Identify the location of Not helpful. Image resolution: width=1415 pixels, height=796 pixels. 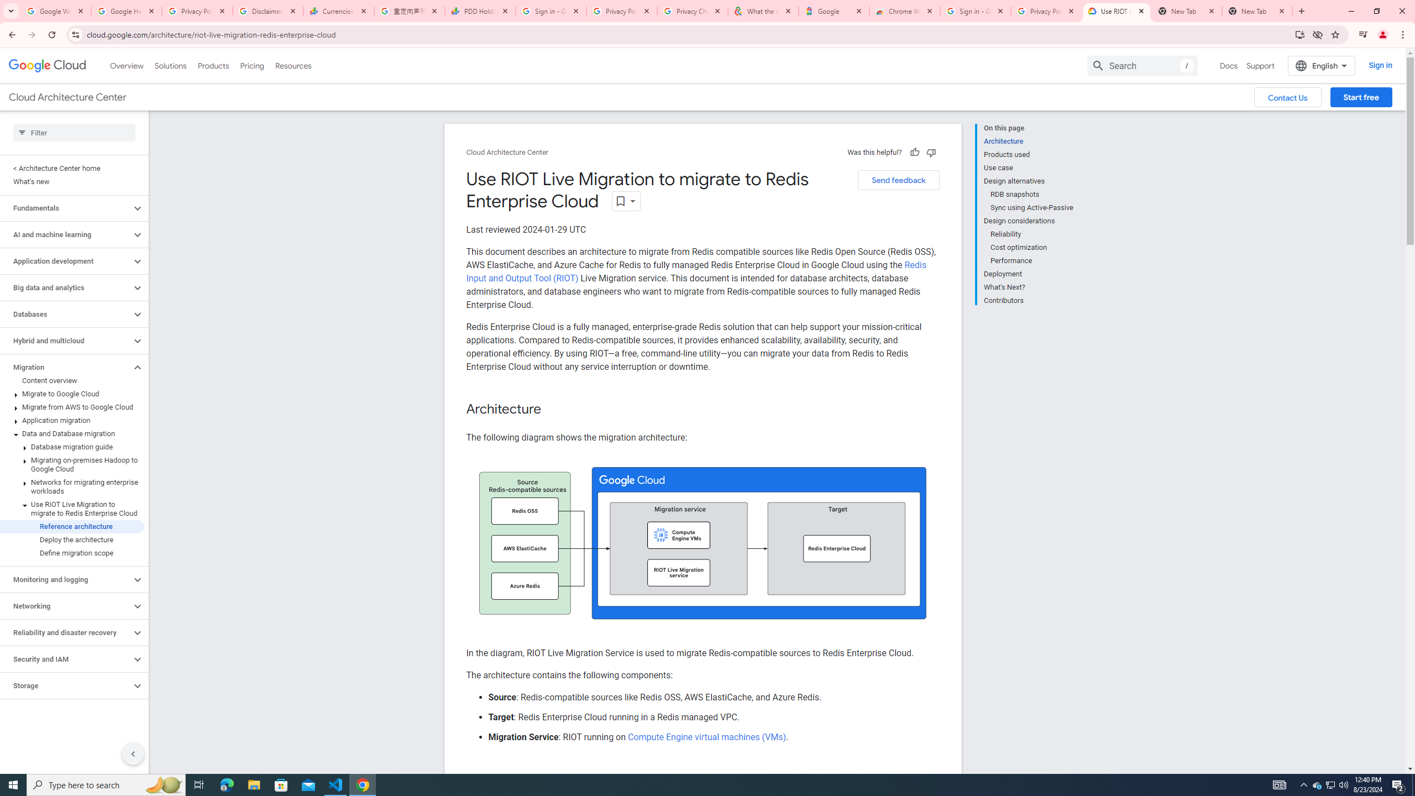
(931, 152).